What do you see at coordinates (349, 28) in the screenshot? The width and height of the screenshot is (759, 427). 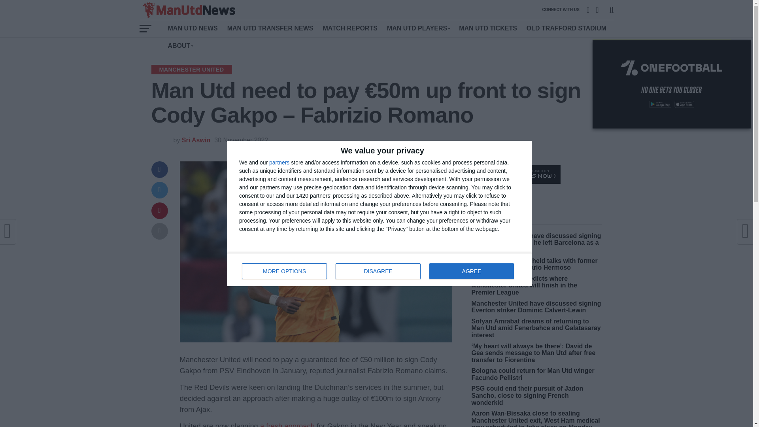 I see `MATCH REPORTS` at bounding box center [349, 28].